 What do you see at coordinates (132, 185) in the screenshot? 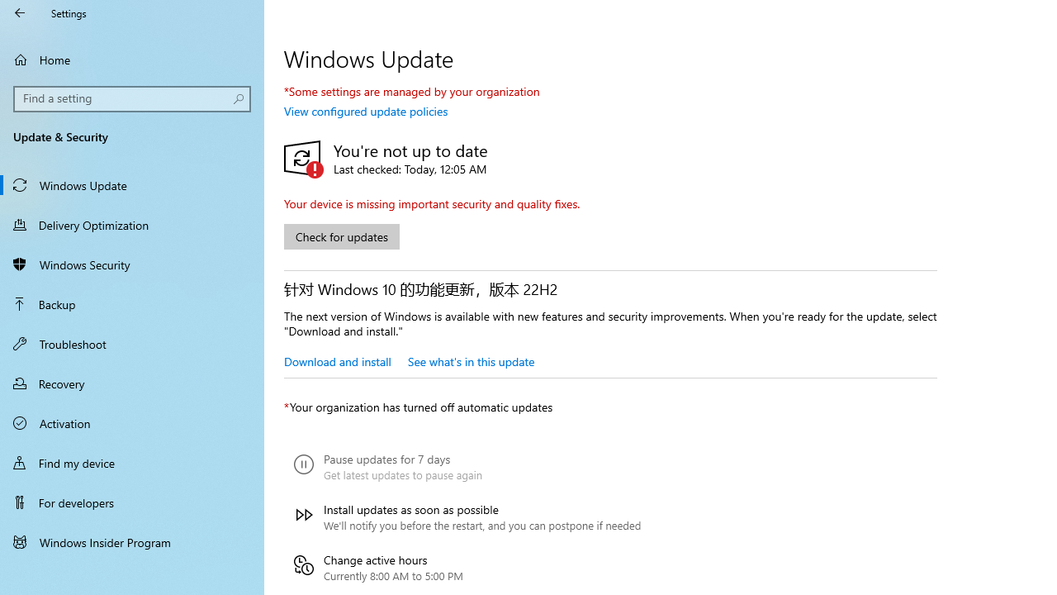
I see `Windows Update` at bounding box center [132, 185].